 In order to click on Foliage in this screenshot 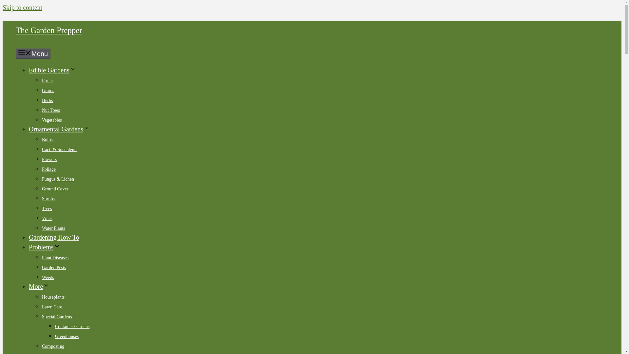, I will do `click(49, 169)`.